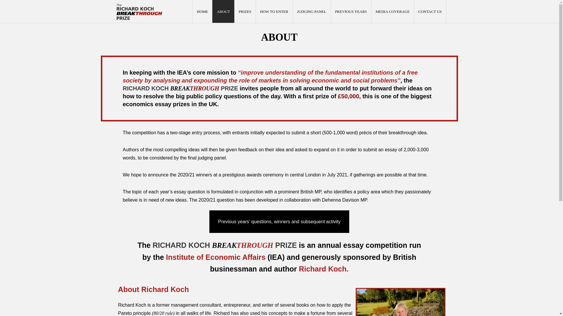  Describe the element at coordinates (245, 11) in the screenshot. I see `PRIZES` at that location.